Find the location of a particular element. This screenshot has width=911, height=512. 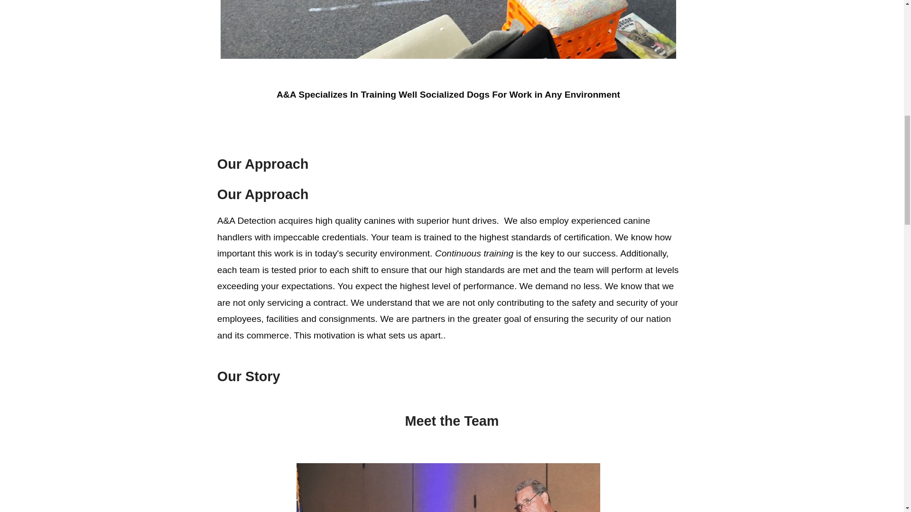

Bob is located at coordinates (448, 487).